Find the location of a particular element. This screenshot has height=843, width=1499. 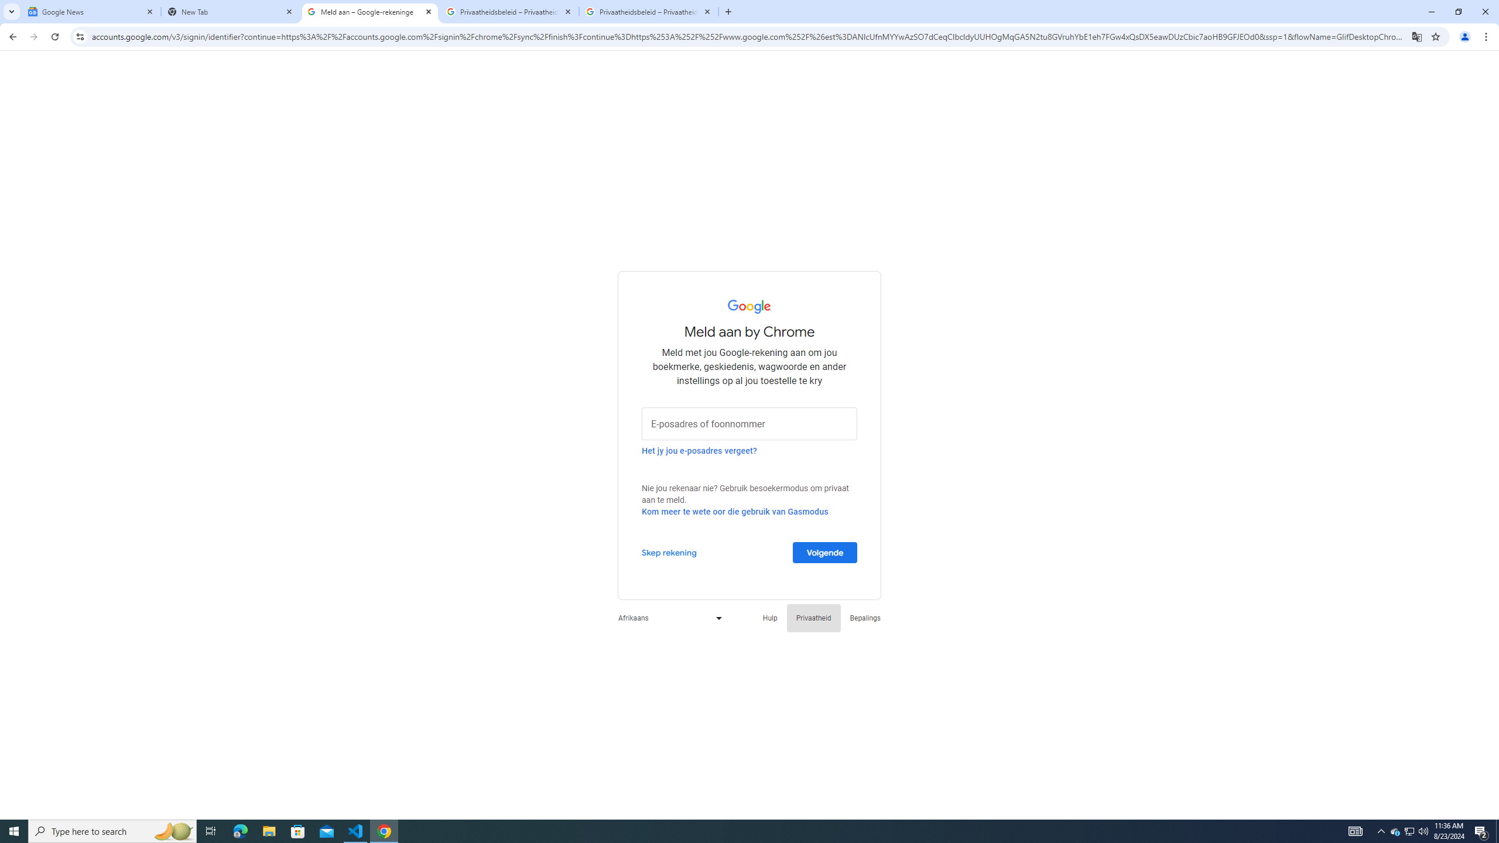

New Tab is located at coordinates (231, 12).